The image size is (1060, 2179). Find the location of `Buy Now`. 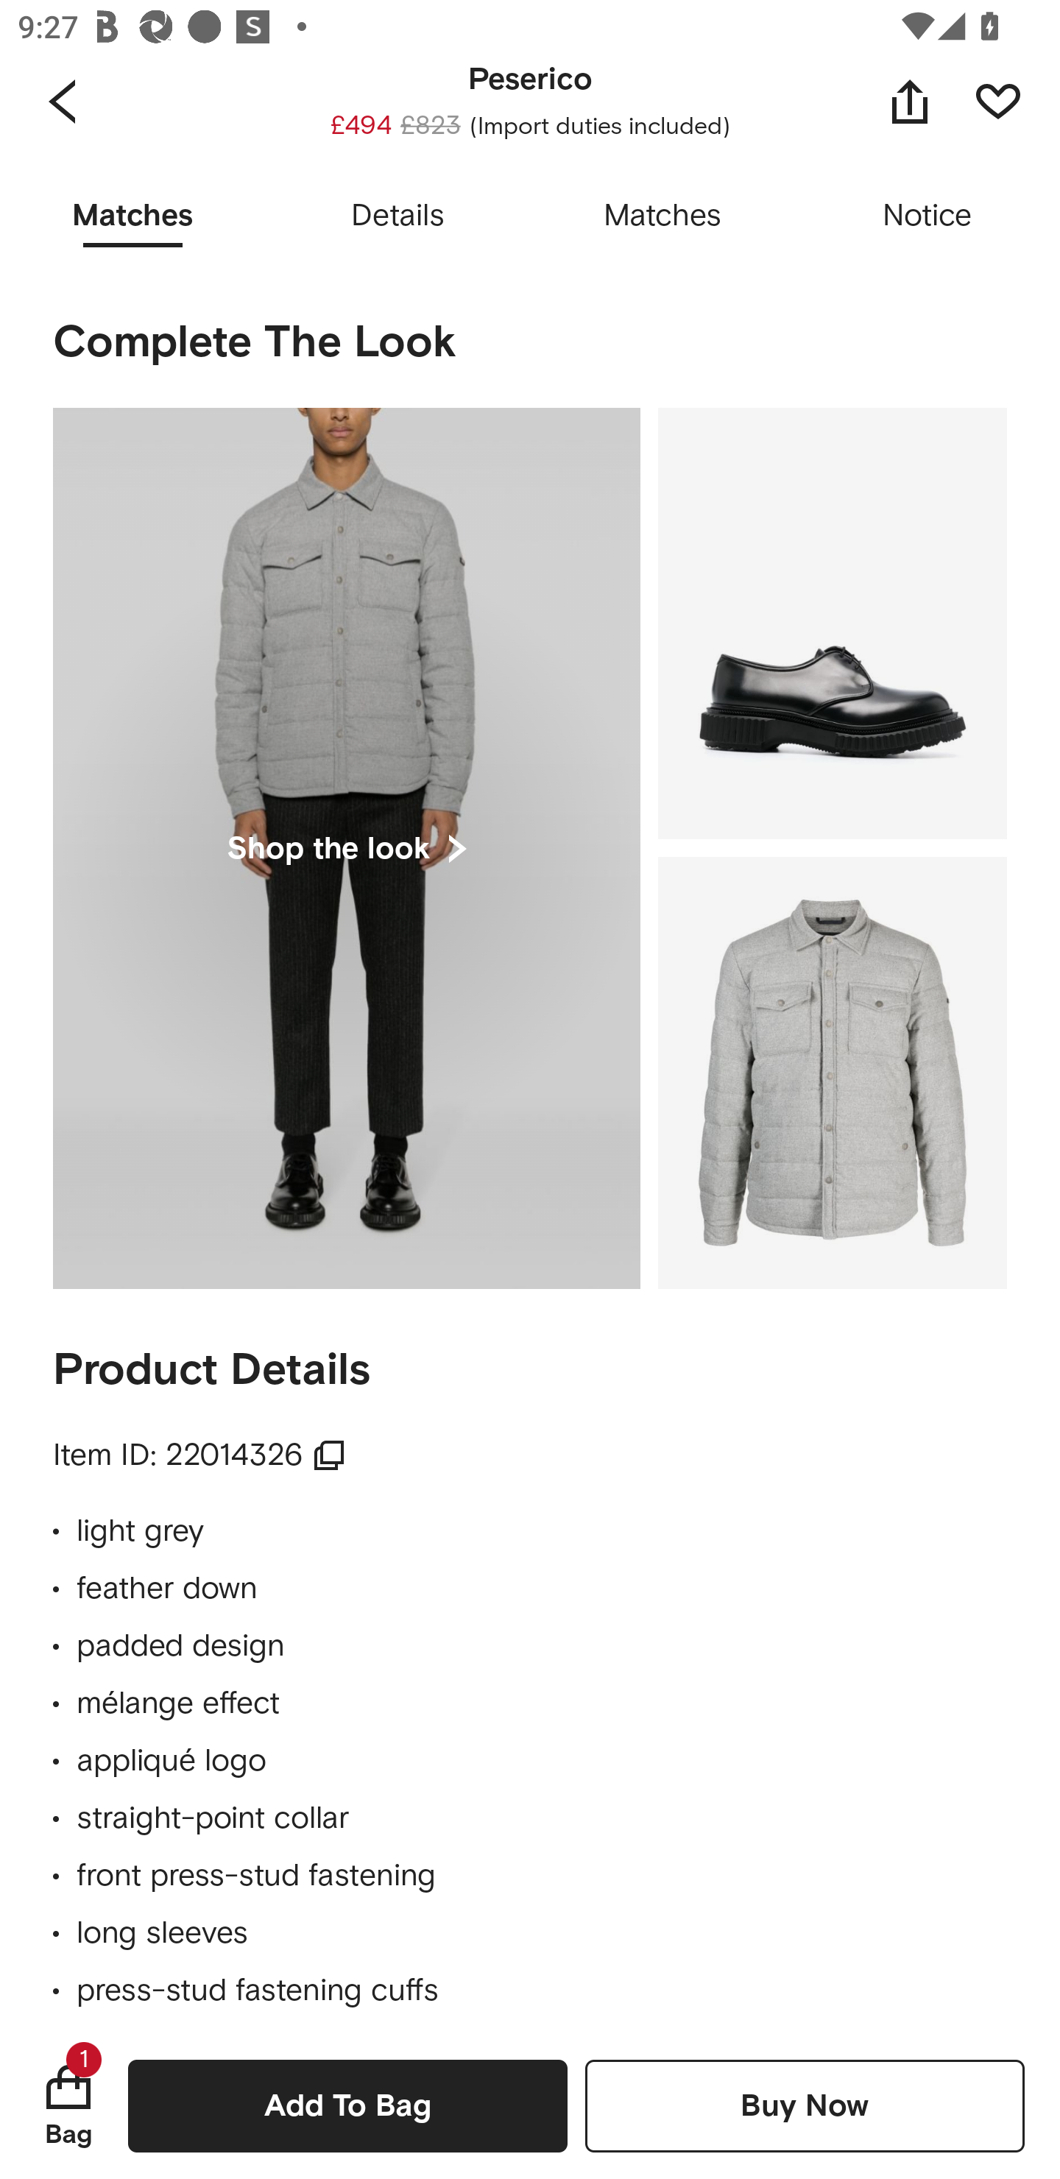

Buy Now is located at coordinates (805, 2105).